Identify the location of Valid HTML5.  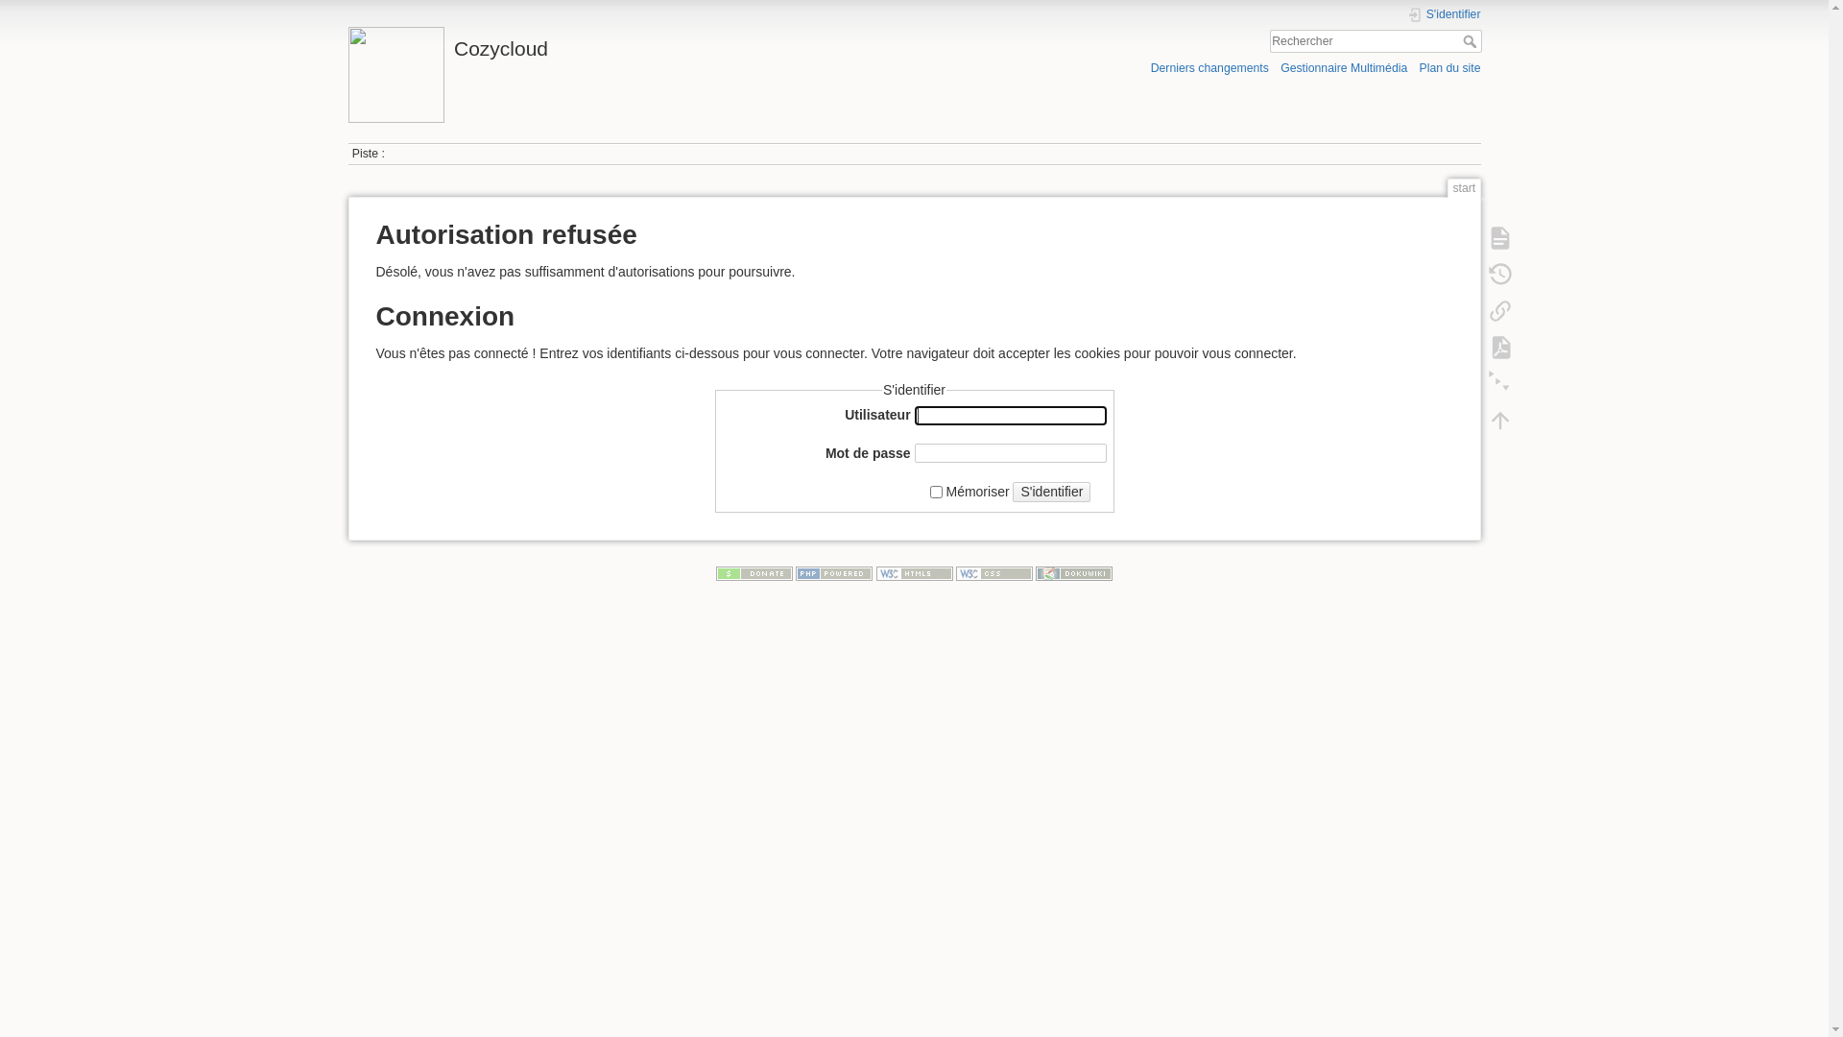
(914, 573).